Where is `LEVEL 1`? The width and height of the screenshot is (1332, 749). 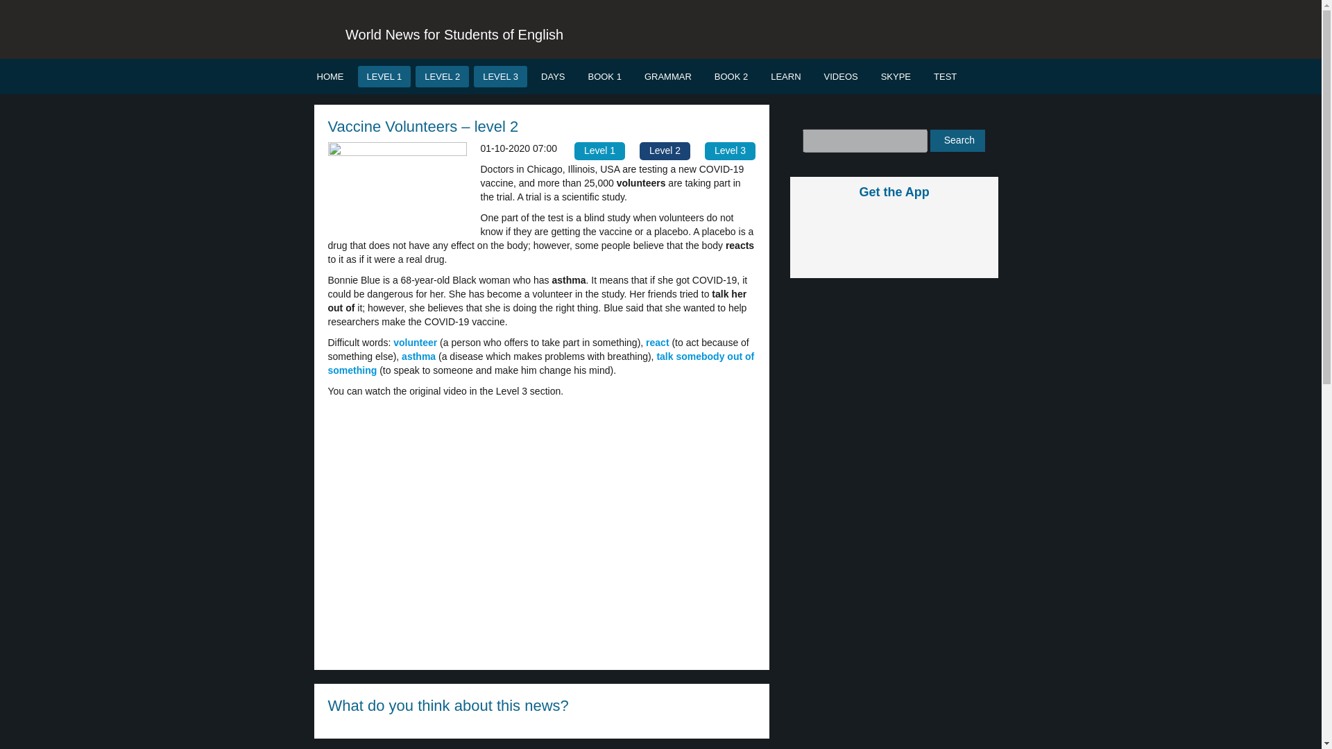
LEVEL 1 is located at coordinates (384, 76).